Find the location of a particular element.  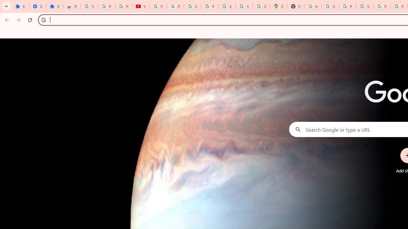

Google Maps is located at coordinates (279, 6).